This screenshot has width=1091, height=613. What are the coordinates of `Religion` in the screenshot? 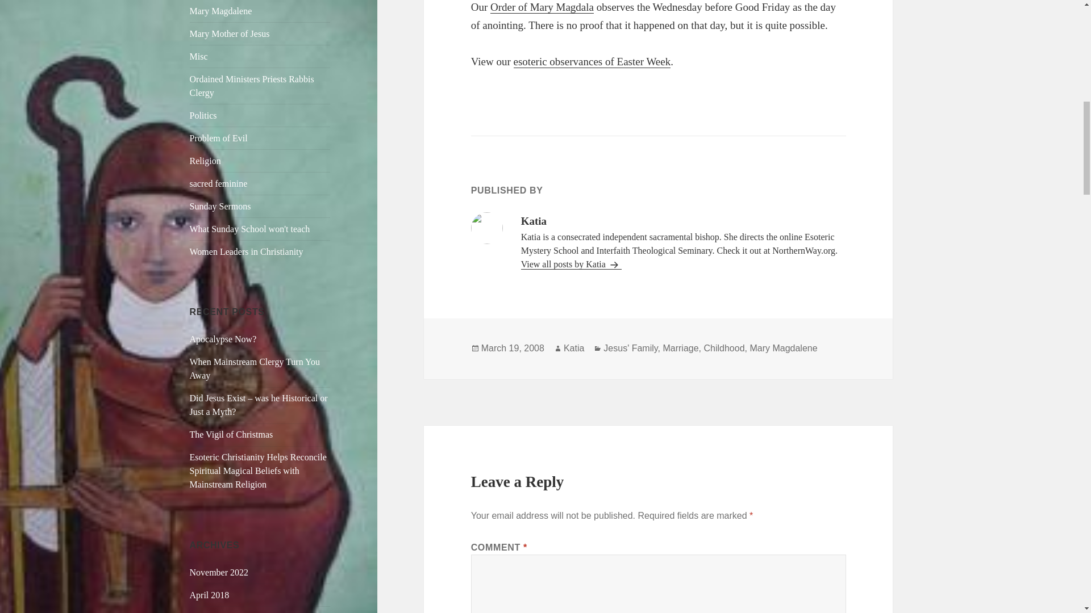 It's located at (206, 161).